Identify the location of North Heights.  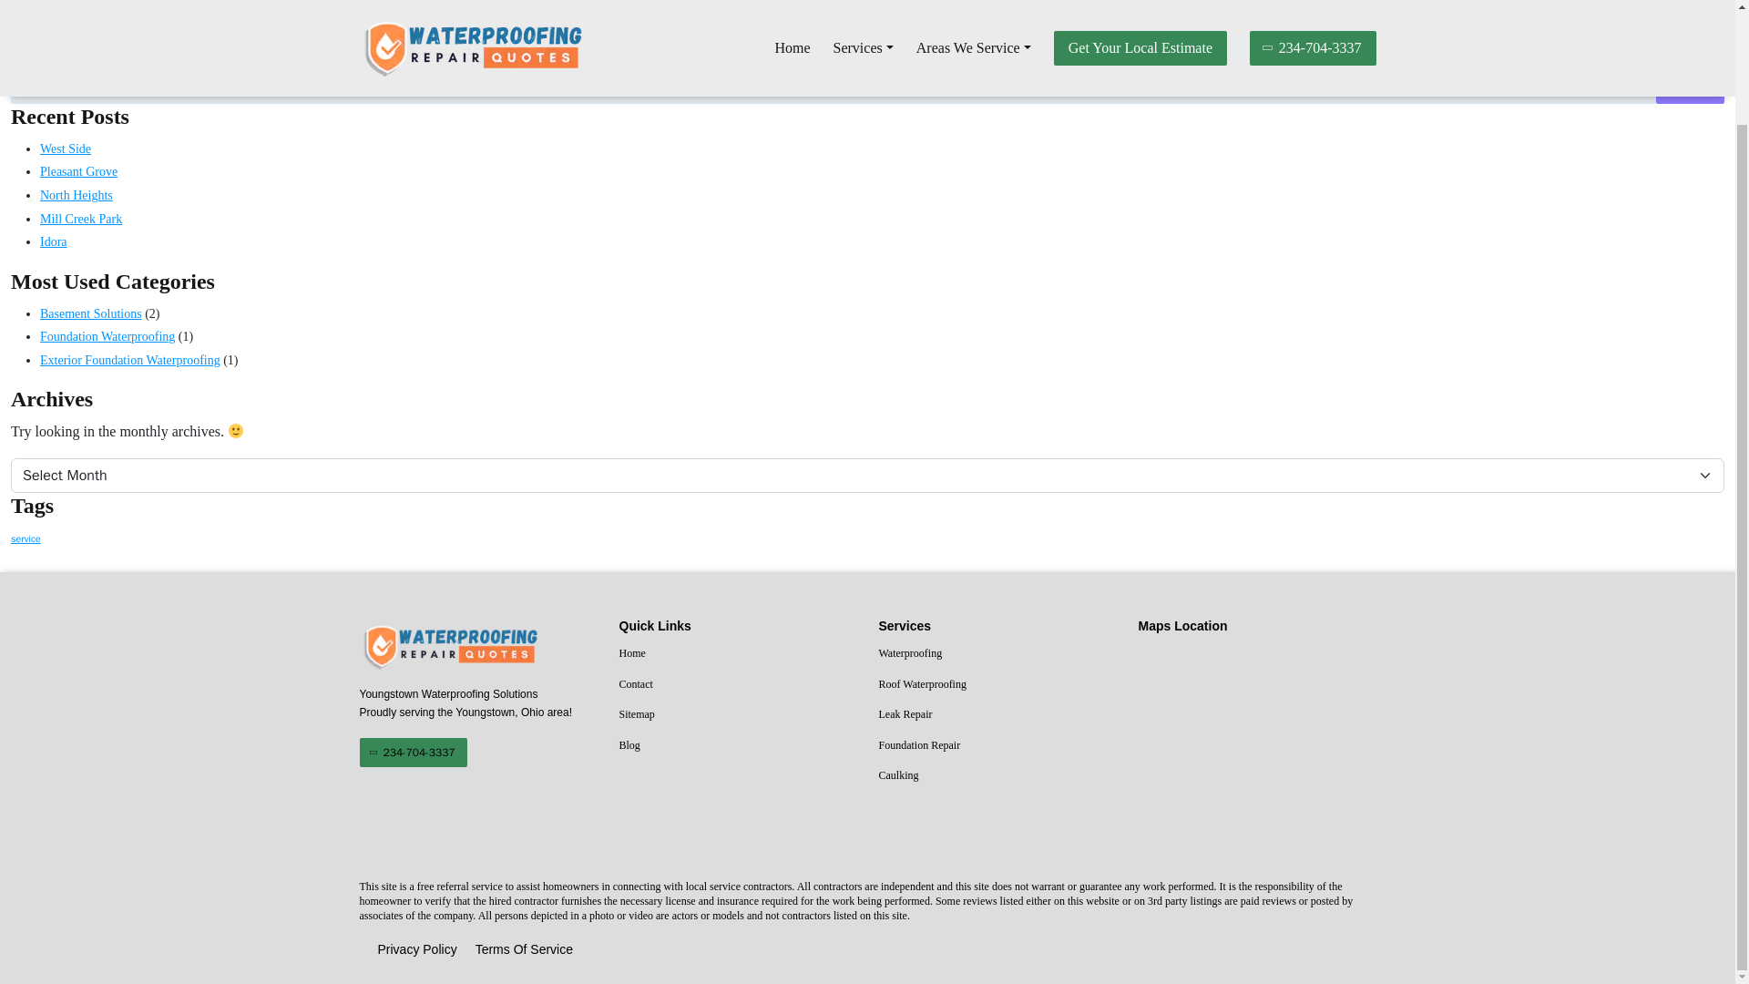
(77, 195).